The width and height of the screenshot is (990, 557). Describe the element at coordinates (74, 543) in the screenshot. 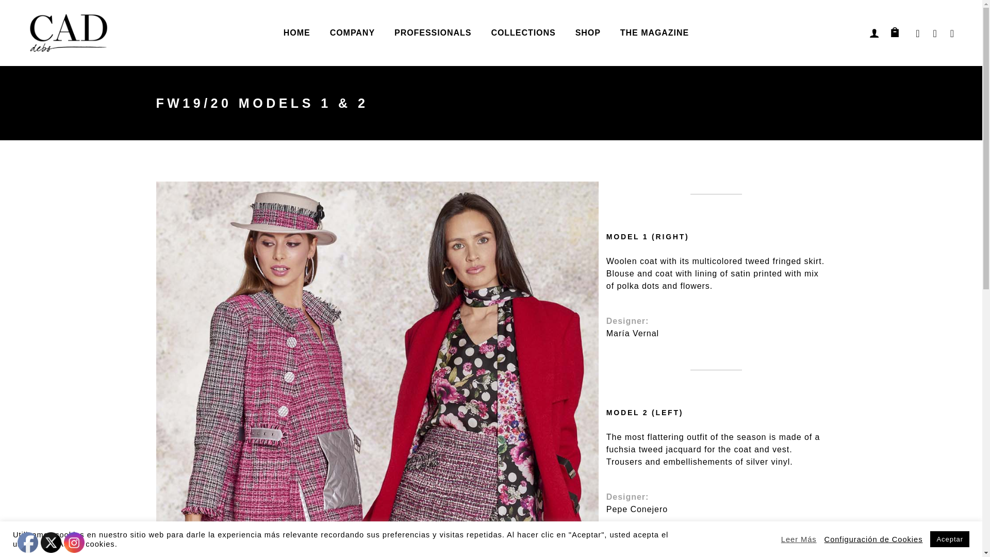

I see `Instagram` at that location.